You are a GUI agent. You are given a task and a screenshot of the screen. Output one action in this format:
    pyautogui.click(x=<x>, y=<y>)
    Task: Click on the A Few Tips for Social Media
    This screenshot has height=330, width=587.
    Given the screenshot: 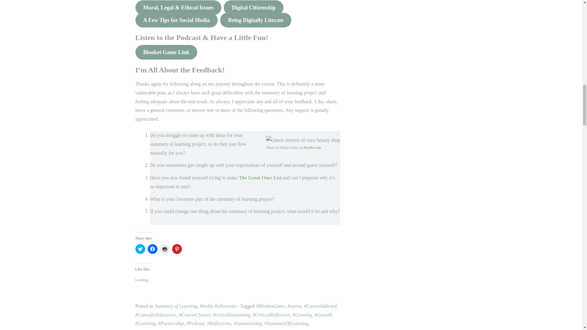 What is the action you would take?
    pyautogui.click(x=176, y=20)
    